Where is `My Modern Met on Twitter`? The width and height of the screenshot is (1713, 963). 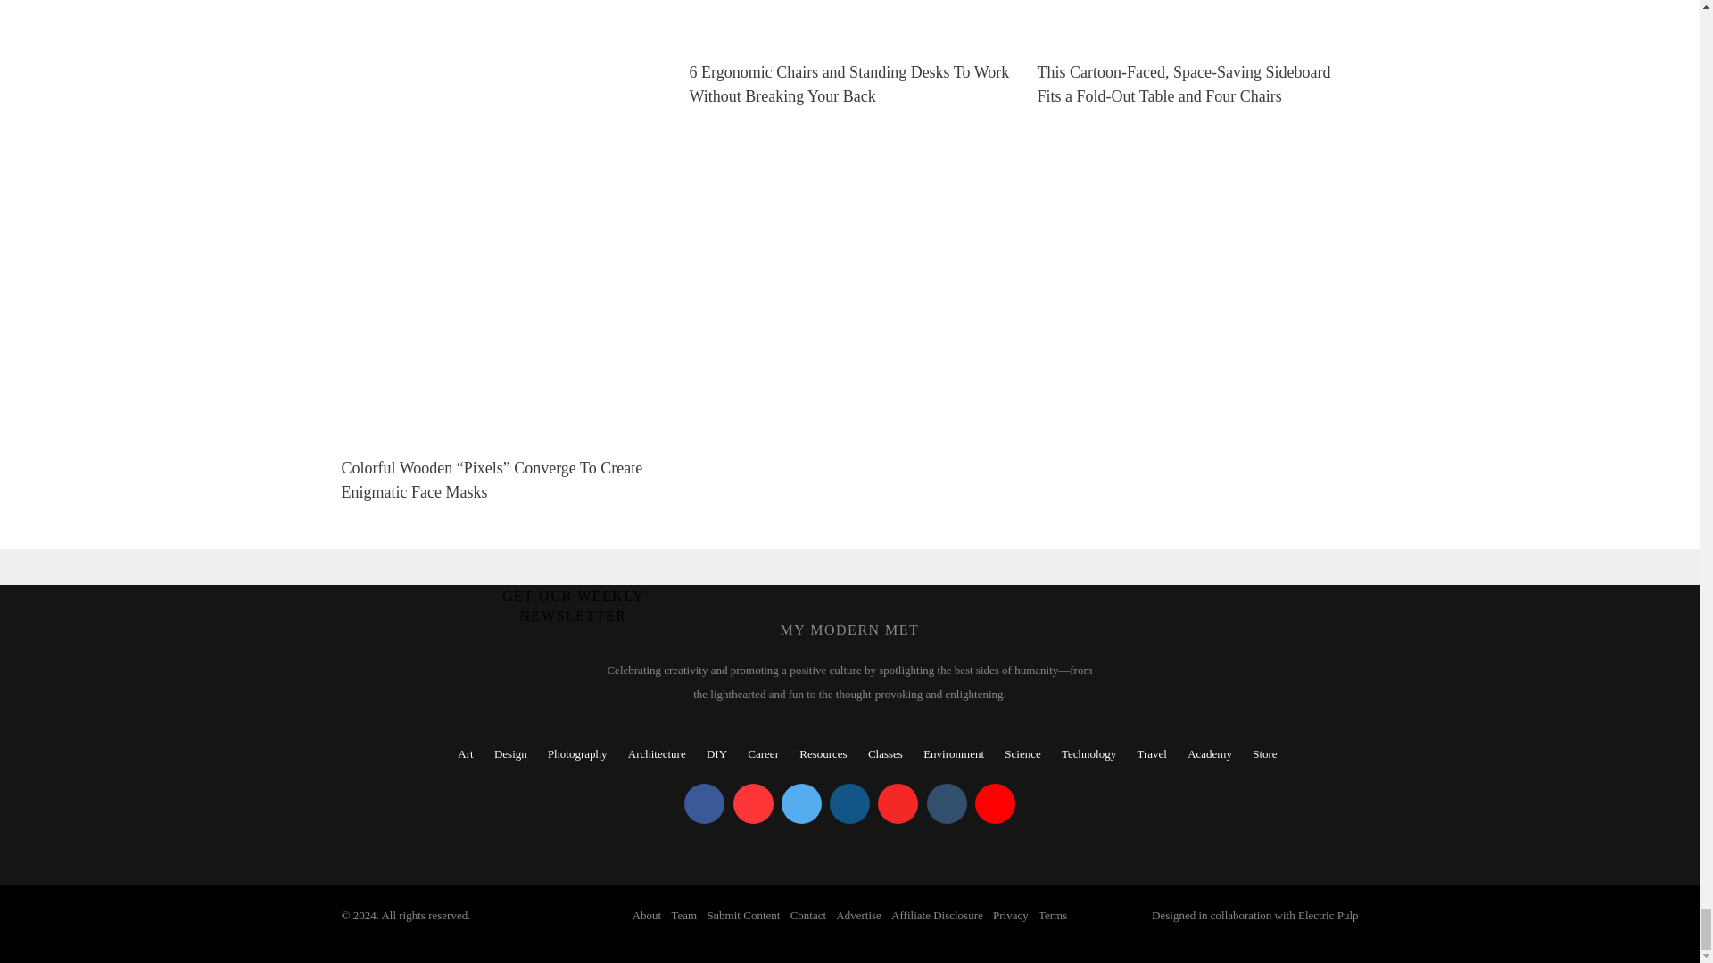 My Modern Met on Twitter is located at coordinates (801, 804).